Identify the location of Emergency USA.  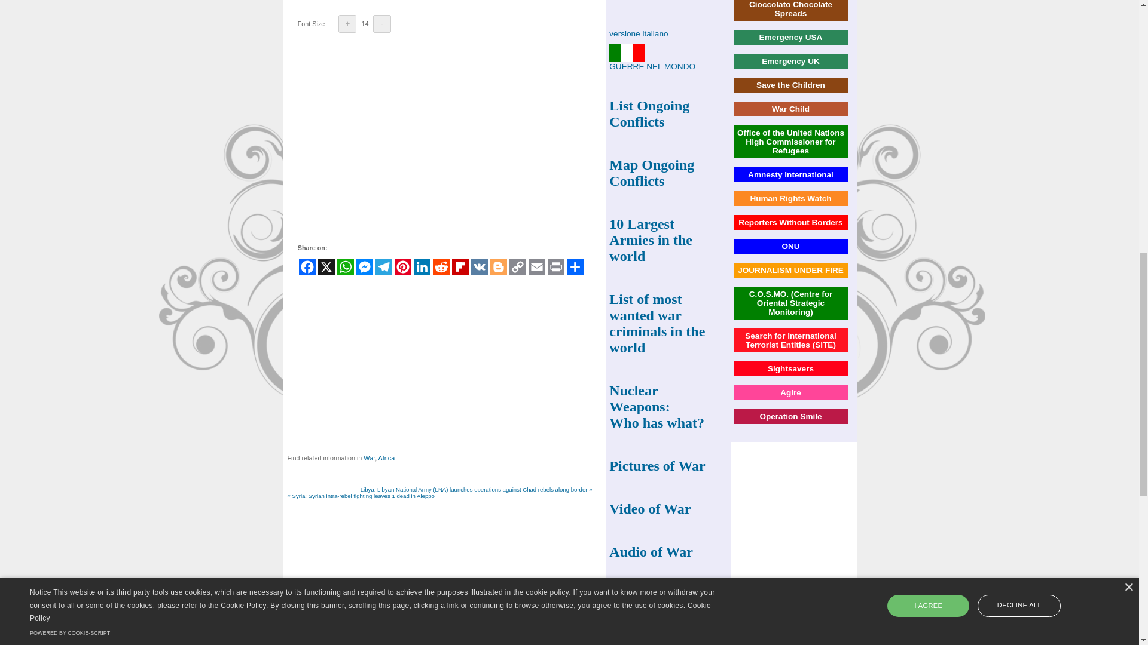
(790, 37).